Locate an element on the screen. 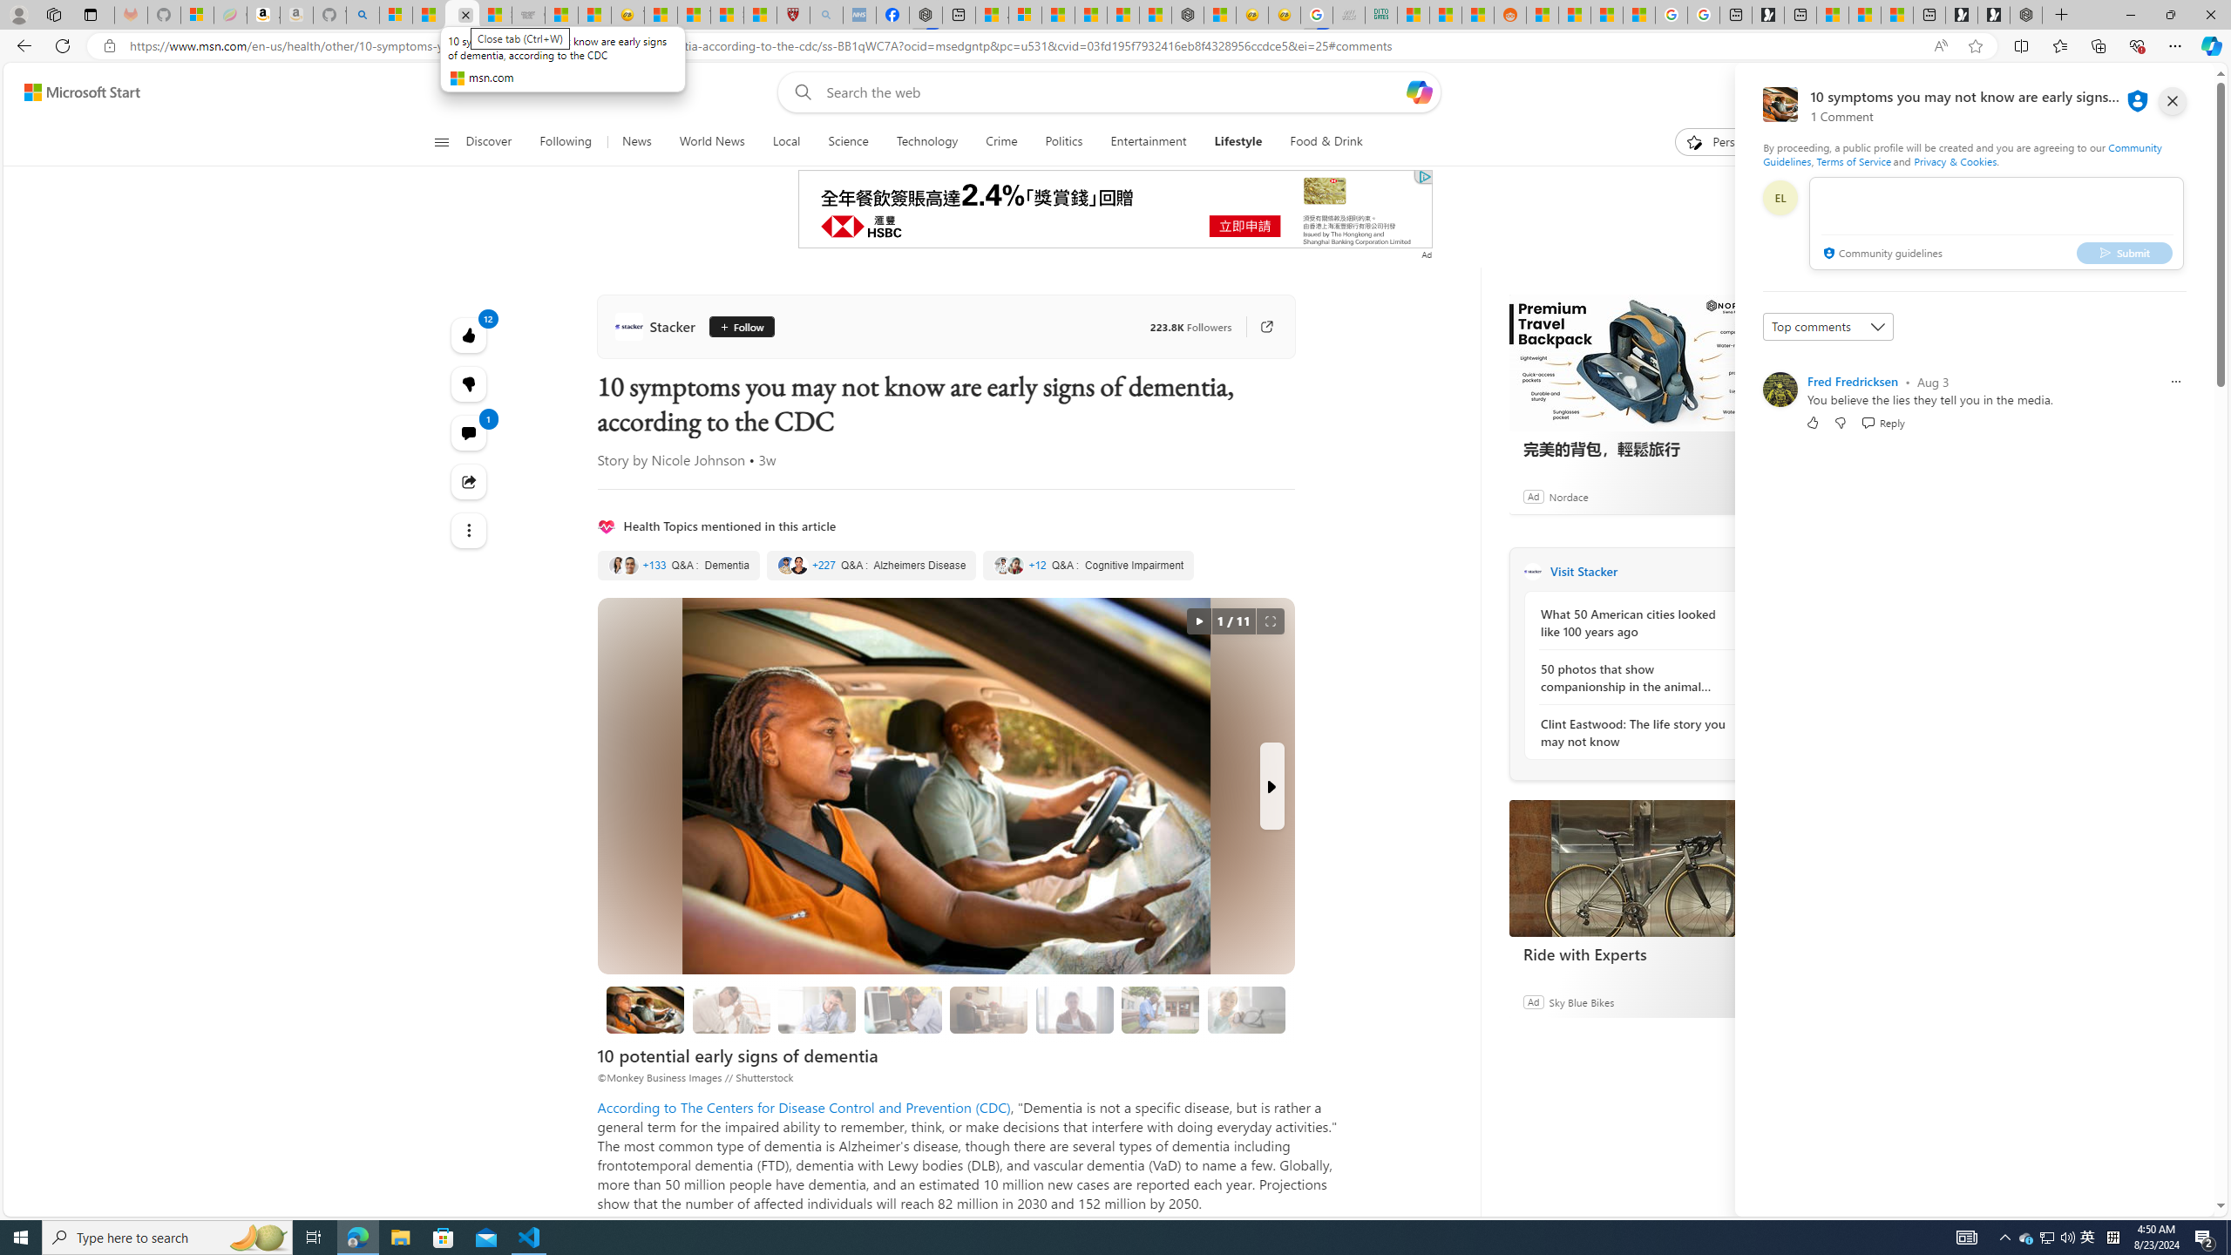 The image size is (2231, 1255). World News is located at coordinates (711, 142).